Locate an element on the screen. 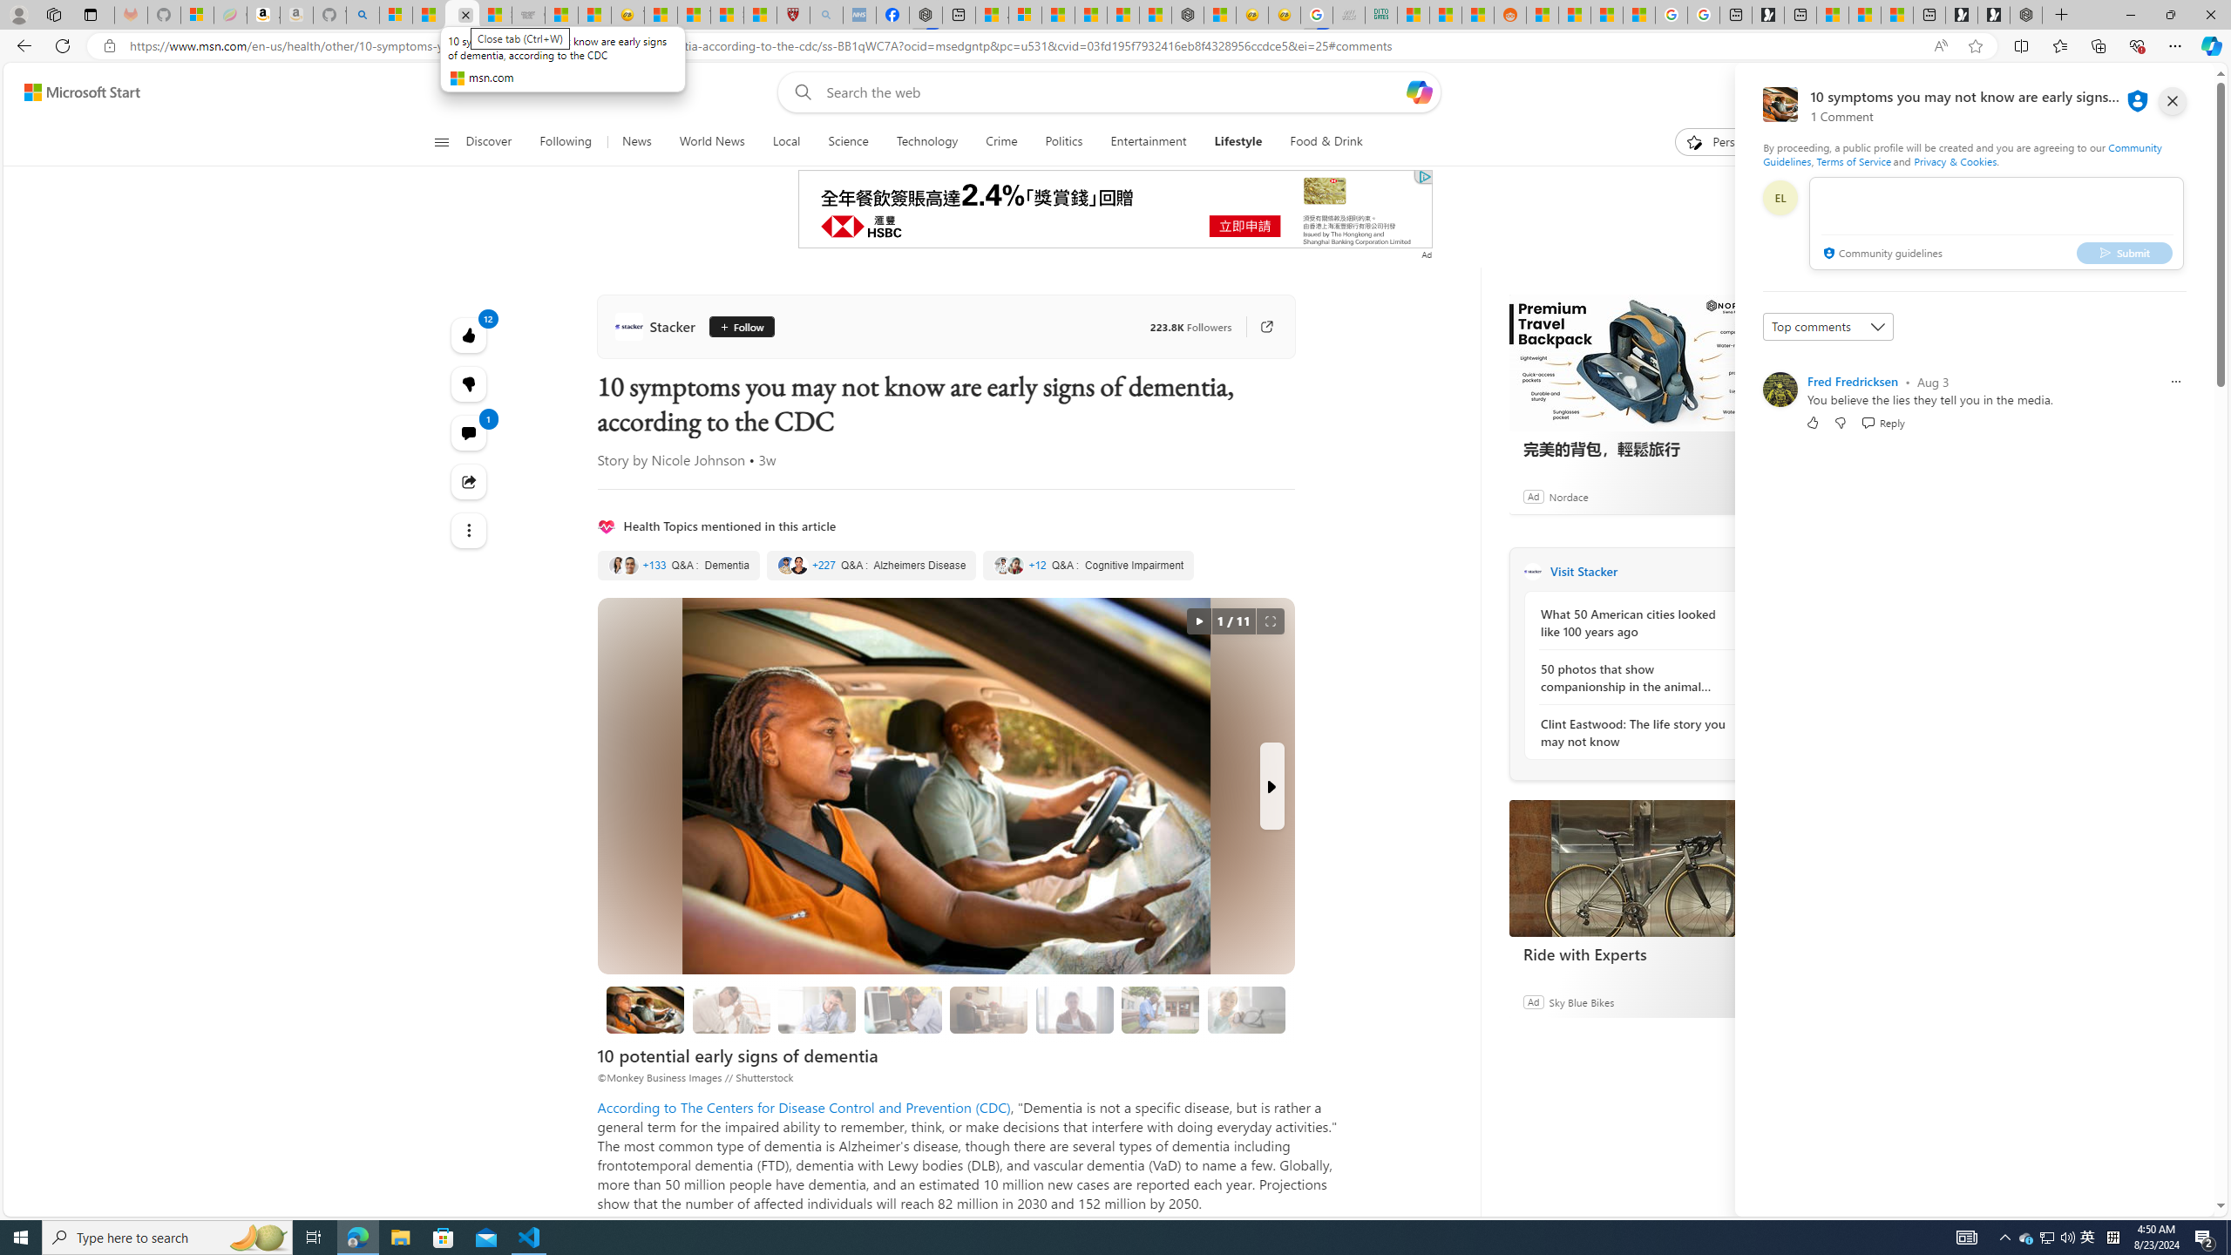 The image size is (2231, 1255). World News is located at coordinates (711, 142).